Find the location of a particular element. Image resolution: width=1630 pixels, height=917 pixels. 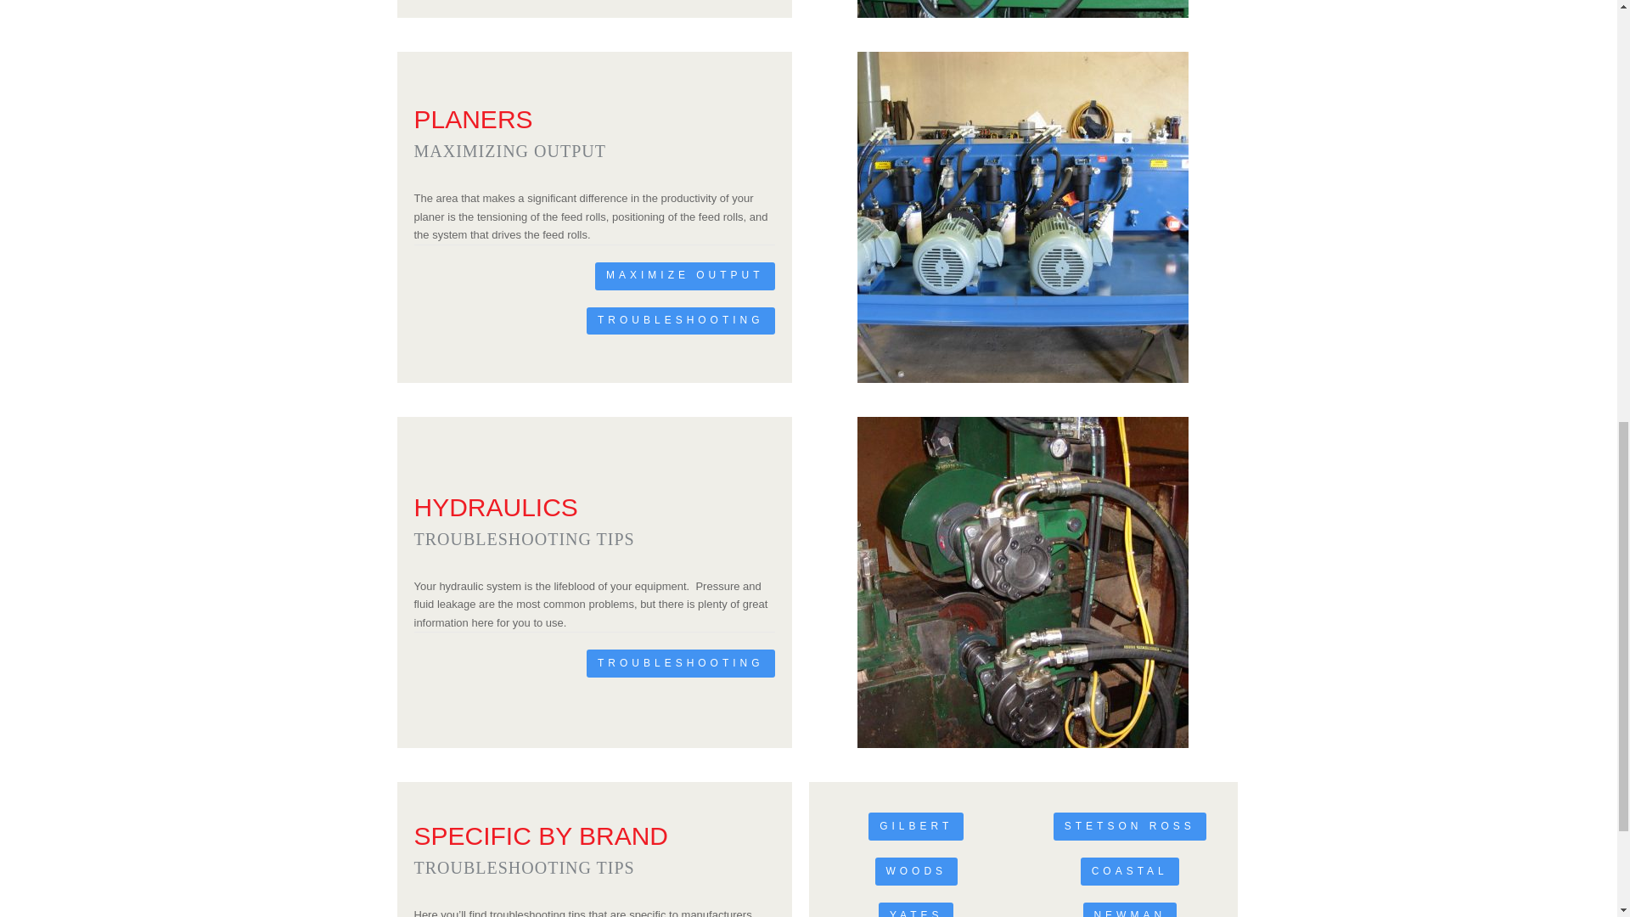

OLYMPUS DIGITAL CAMERA is located at coordinates (1022, 582).